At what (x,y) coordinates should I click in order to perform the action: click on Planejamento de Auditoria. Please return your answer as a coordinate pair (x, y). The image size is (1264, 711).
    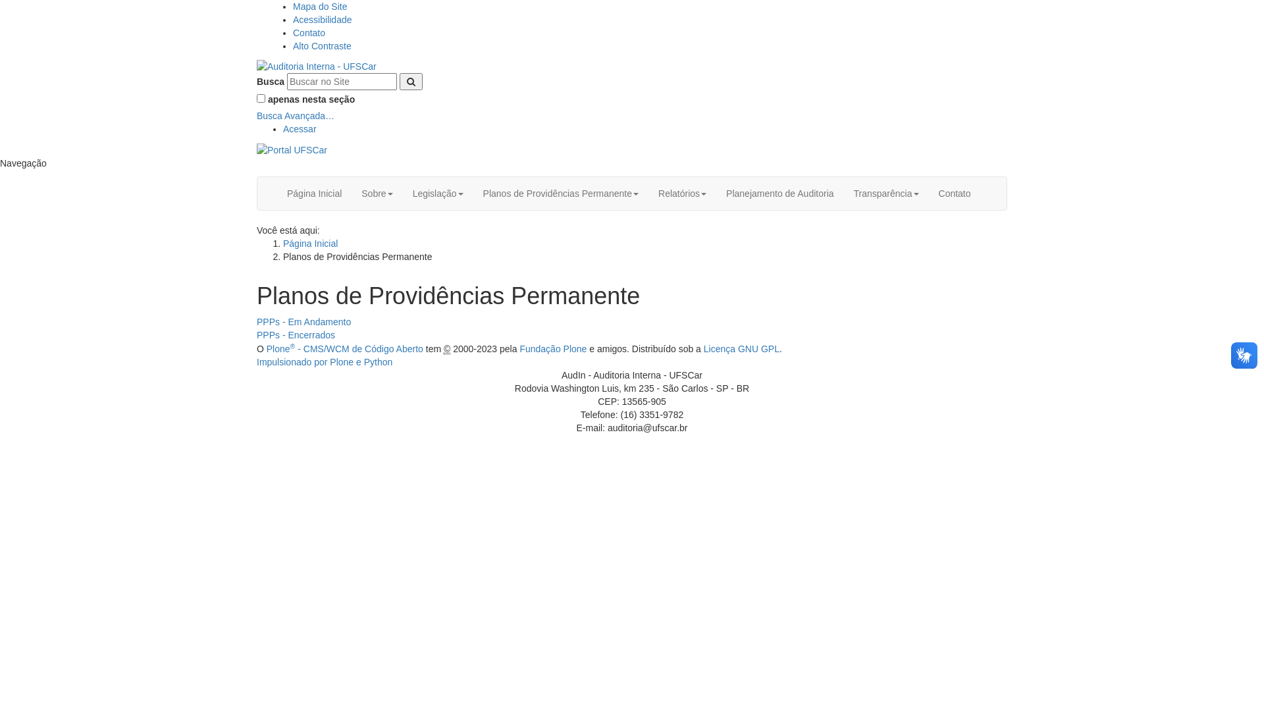
    Looking at the image, I should click on (779, 194).